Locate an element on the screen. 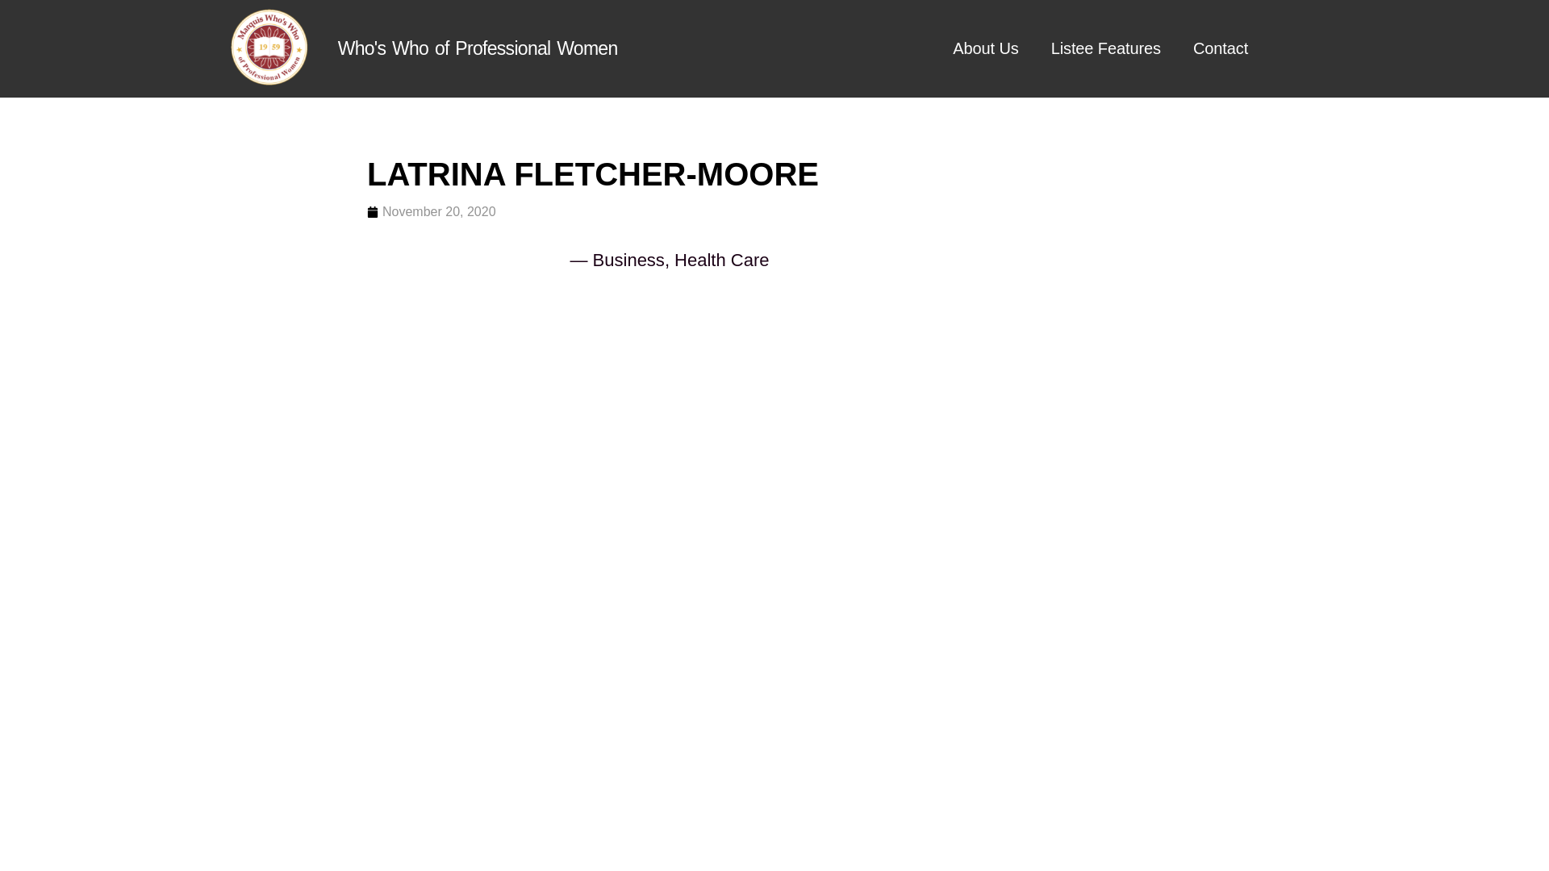 The height and width of the screenshot is (871, 1549). Business is located at coordinates (628, 260).